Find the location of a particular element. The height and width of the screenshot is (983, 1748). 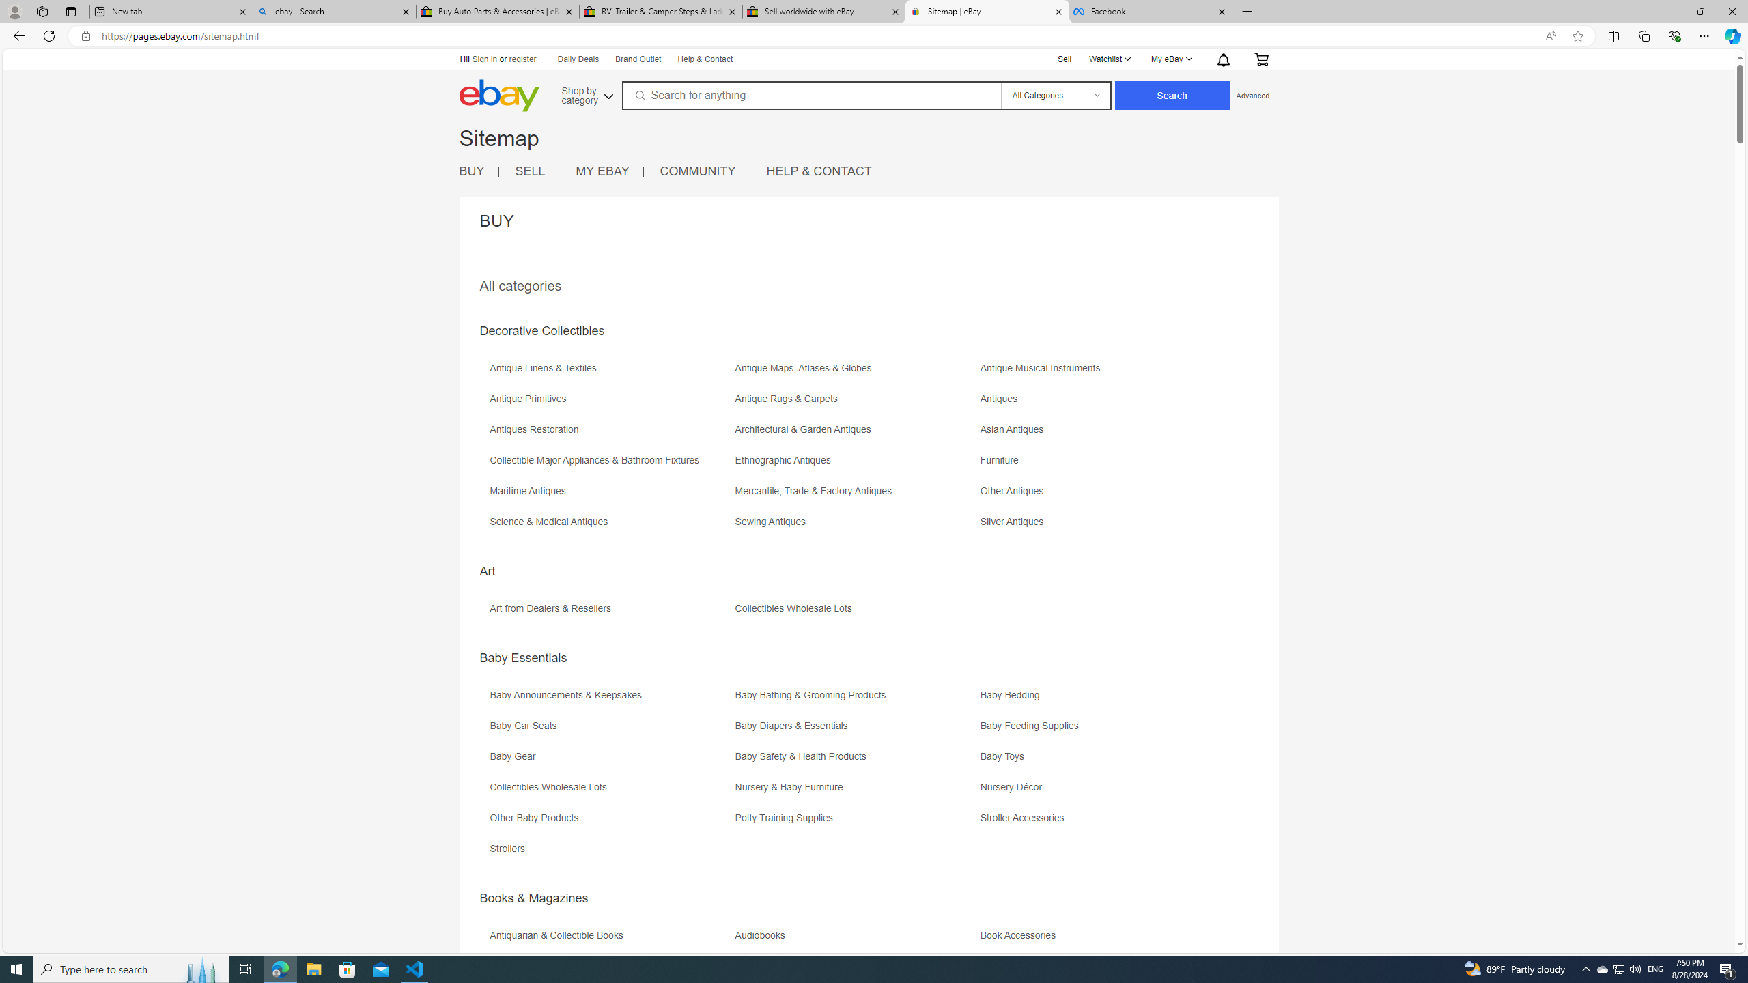

Ethnographic Antiques is located at coordinates (785, 460).